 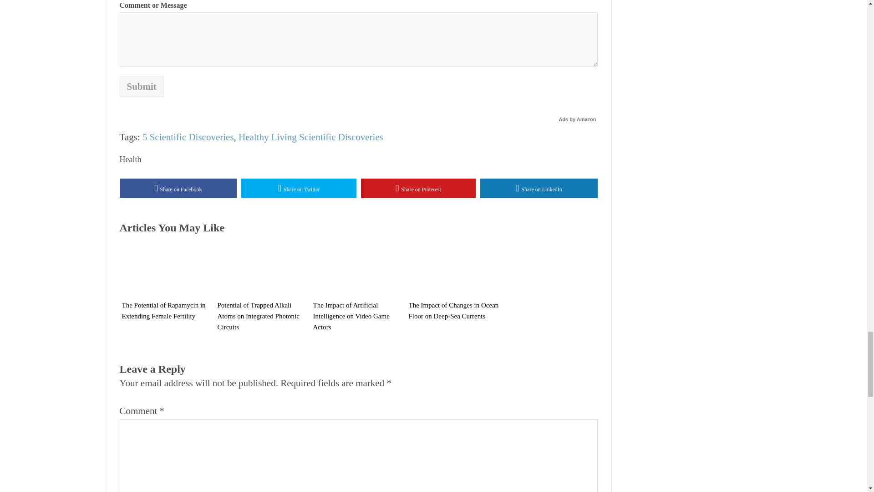 What do you see at coordinates (130, 159) in the screenshot?
I see `Health` at bounding box center [130, 159].